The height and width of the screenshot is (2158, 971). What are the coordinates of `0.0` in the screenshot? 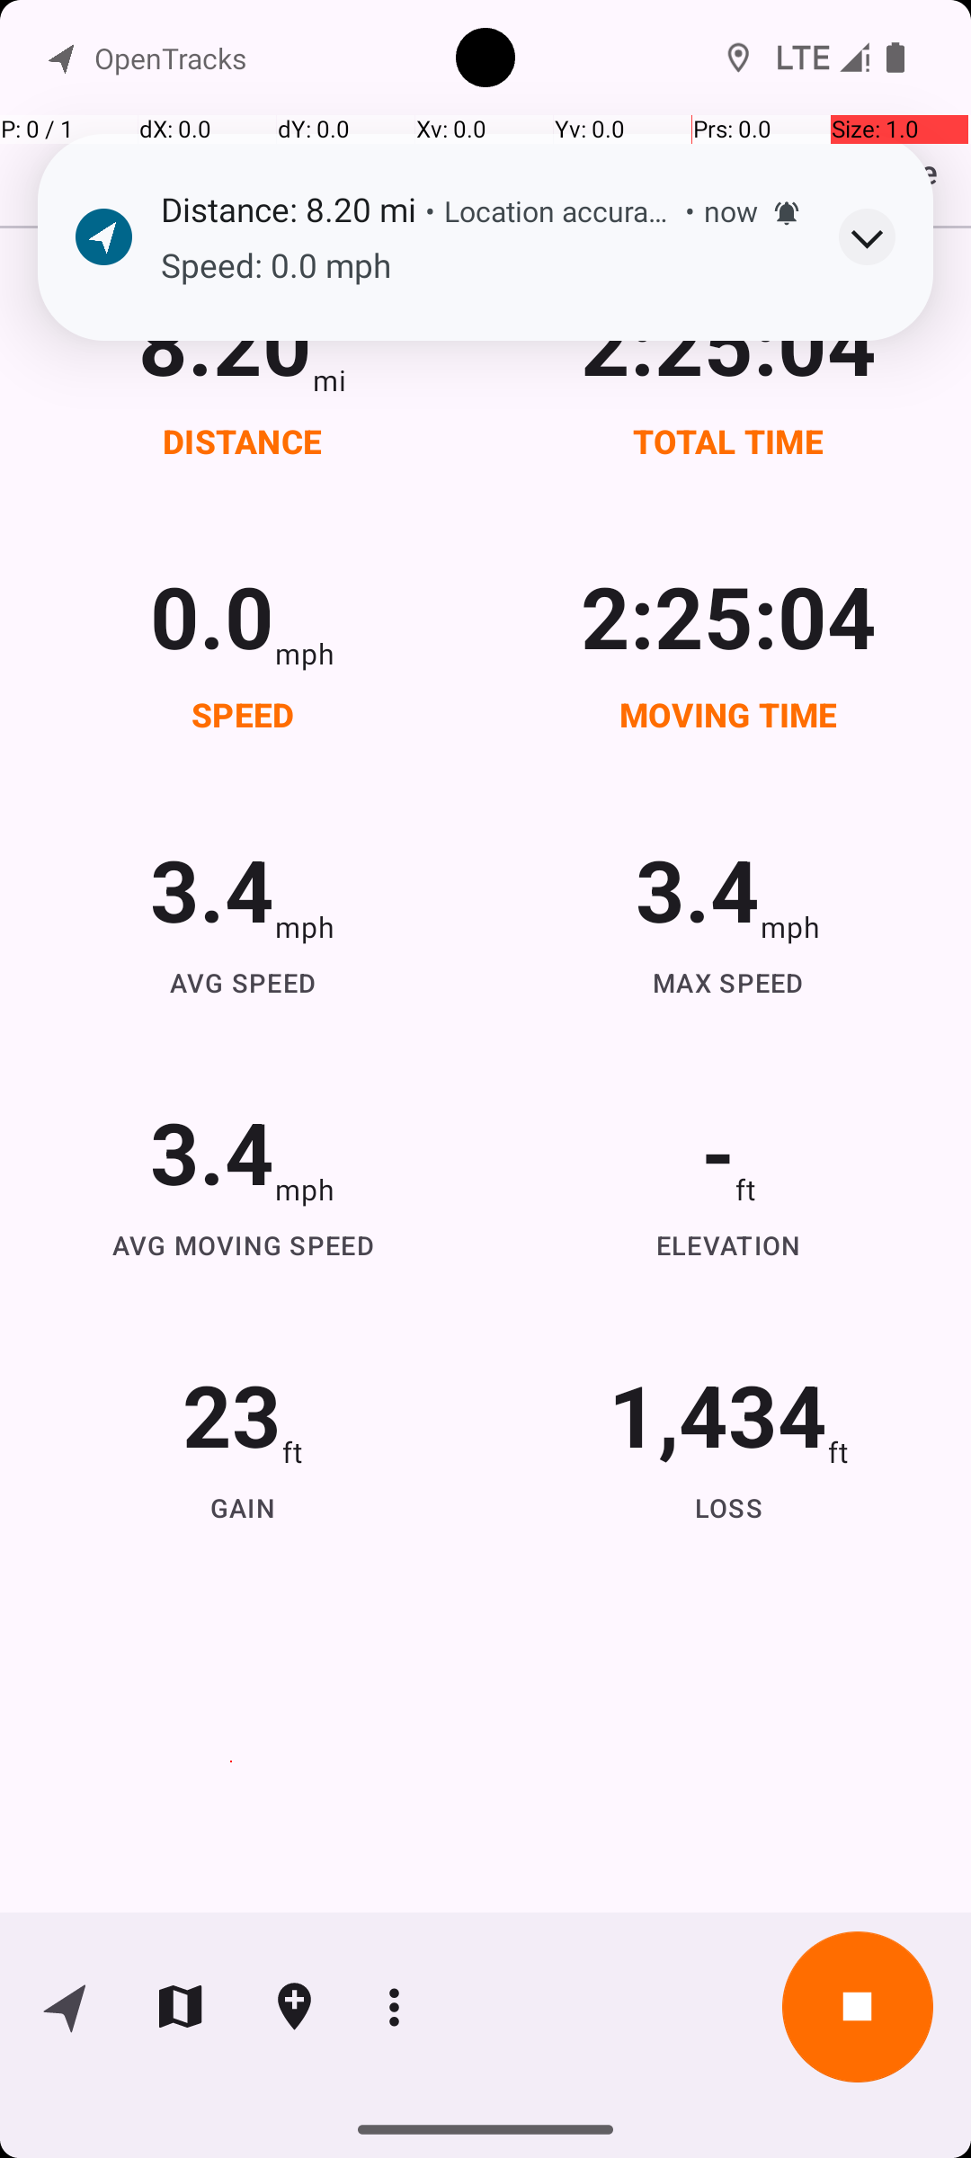 It's located at (212, 615).